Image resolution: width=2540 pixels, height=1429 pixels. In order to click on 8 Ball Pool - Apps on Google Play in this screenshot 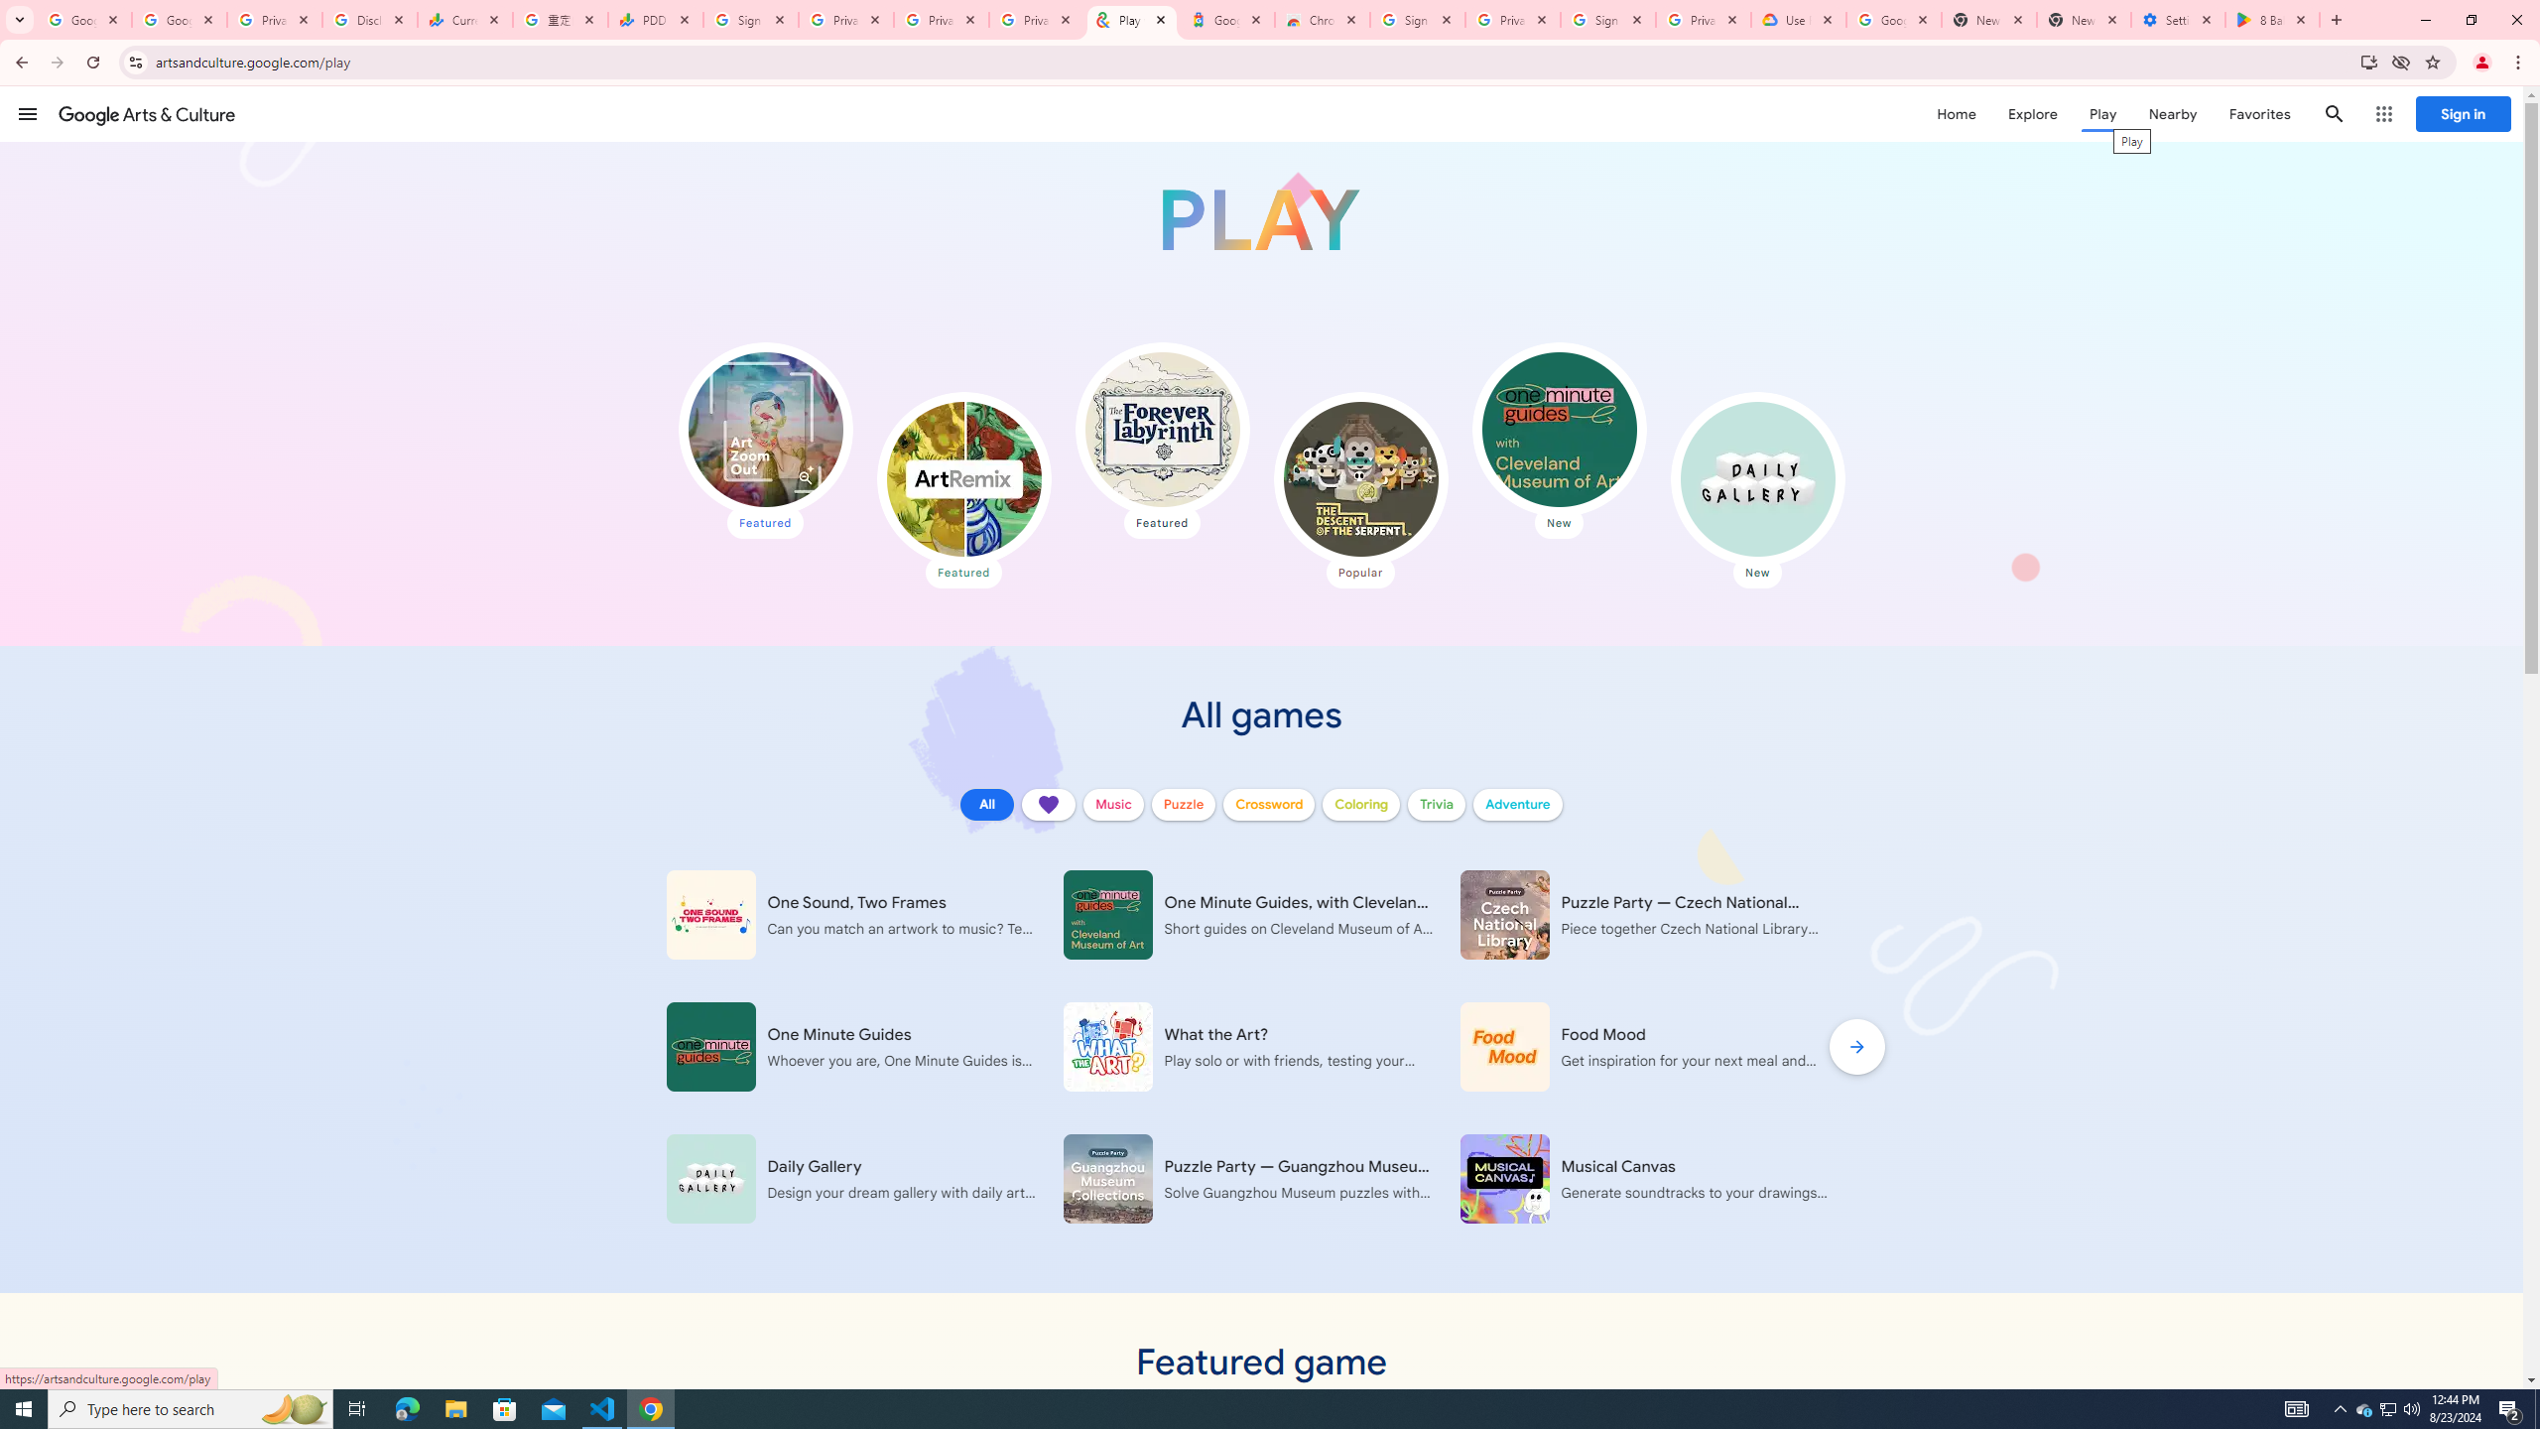, I will do `click(2272, 20)`.